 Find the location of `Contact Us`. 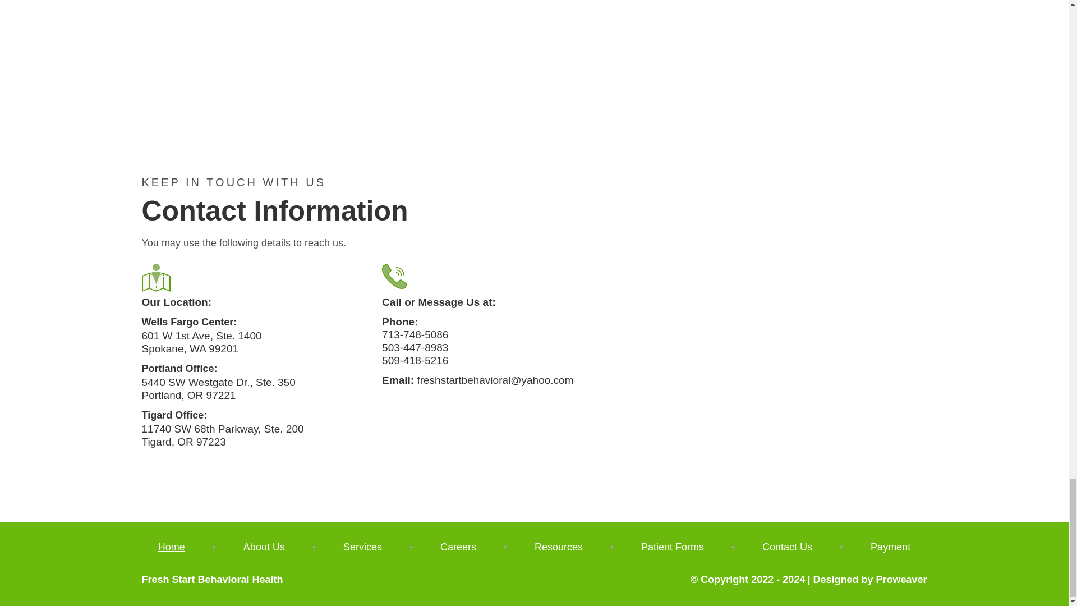

Contact Us is located at coordinates (787, 547).